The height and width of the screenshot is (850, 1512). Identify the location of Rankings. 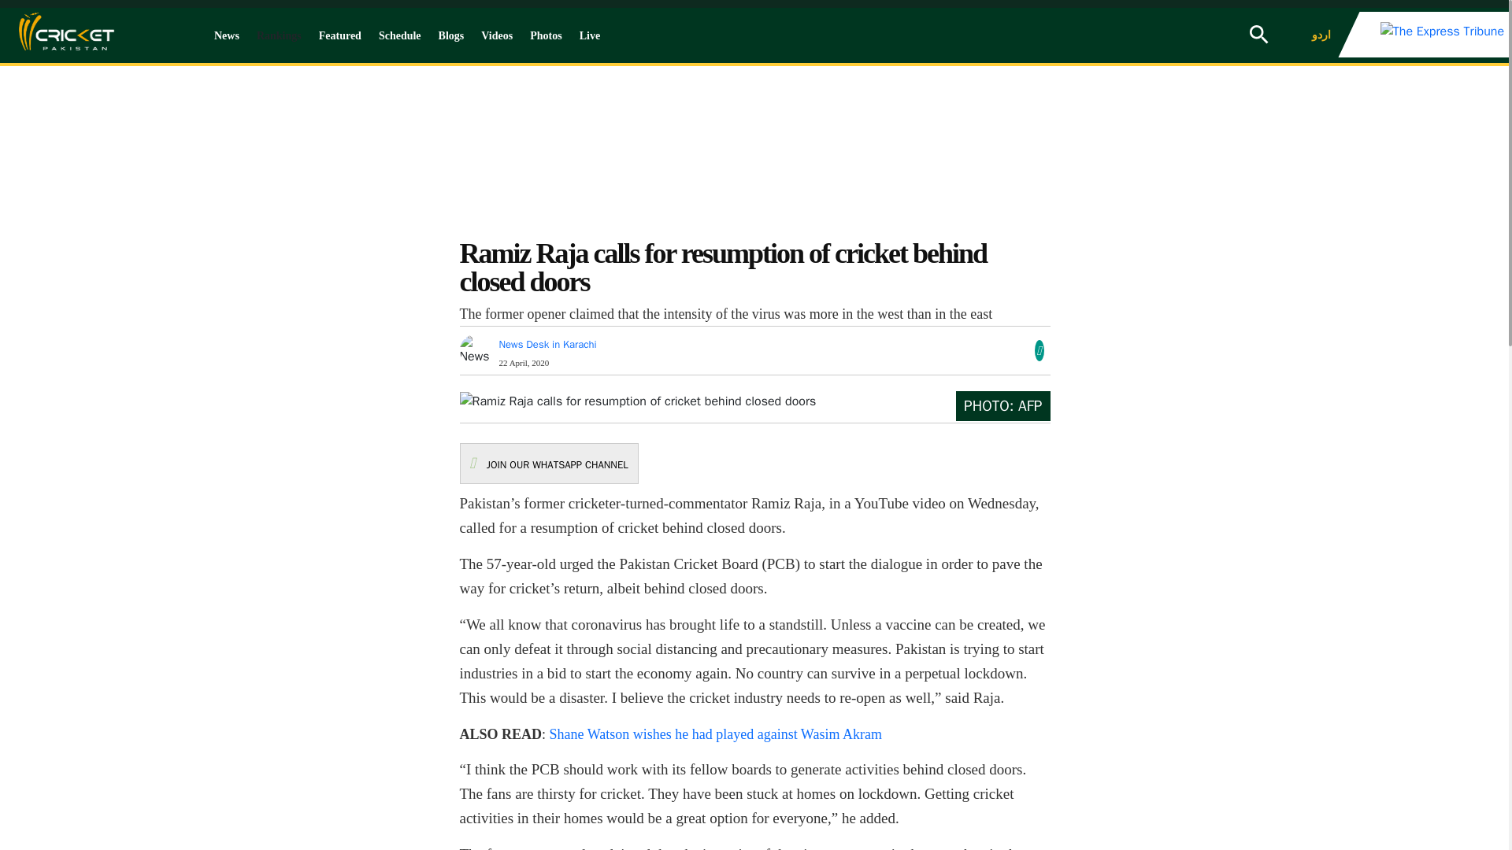
(279, 35).